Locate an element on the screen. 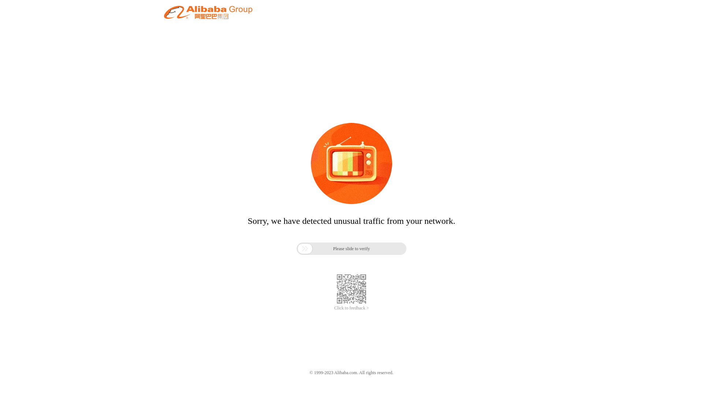  Click to feedback > is located at coordinates (351, 308).